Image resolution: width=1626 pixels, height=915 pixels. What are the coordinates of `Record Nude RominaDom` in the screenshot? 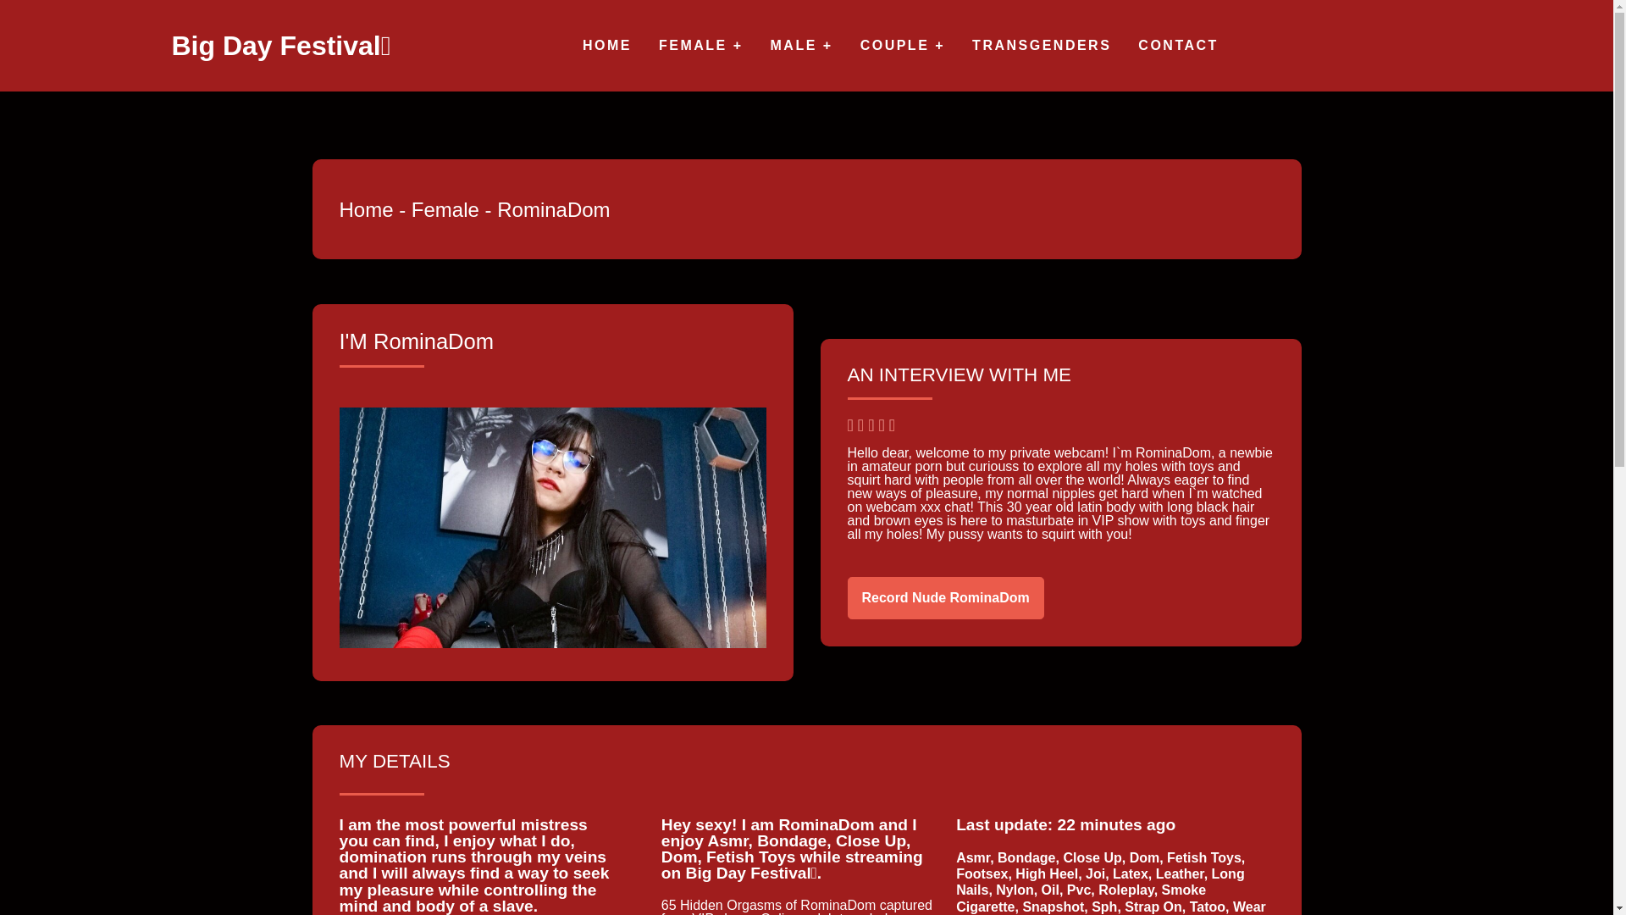 It's located at (945, 598).